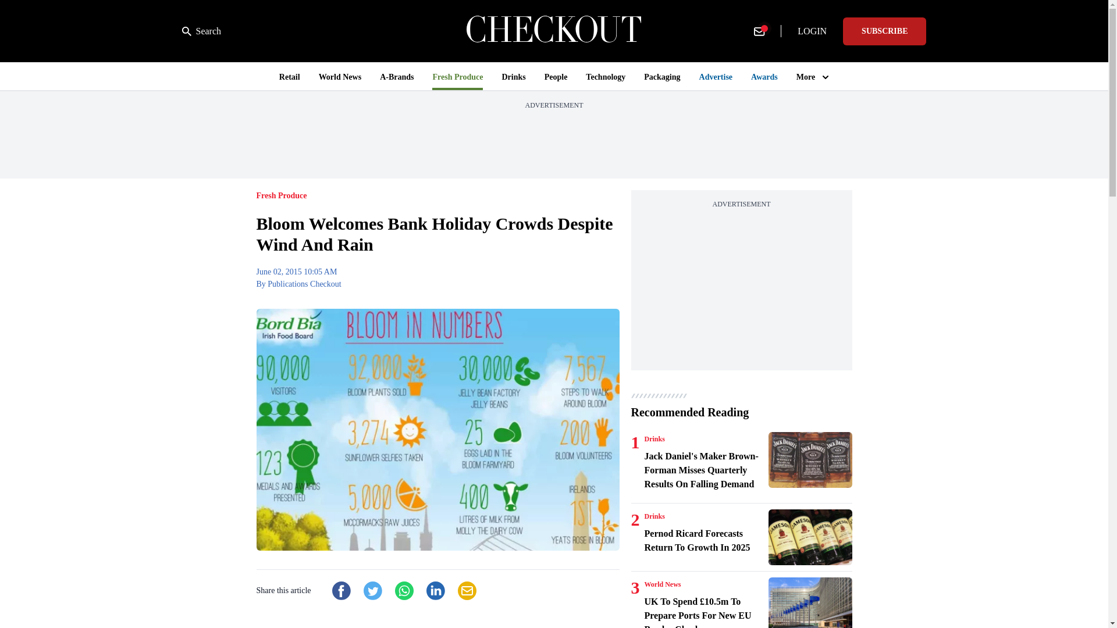 The height and width of the screenshot is (628, 1117). I want to click on Checkout, so click(554, 31).